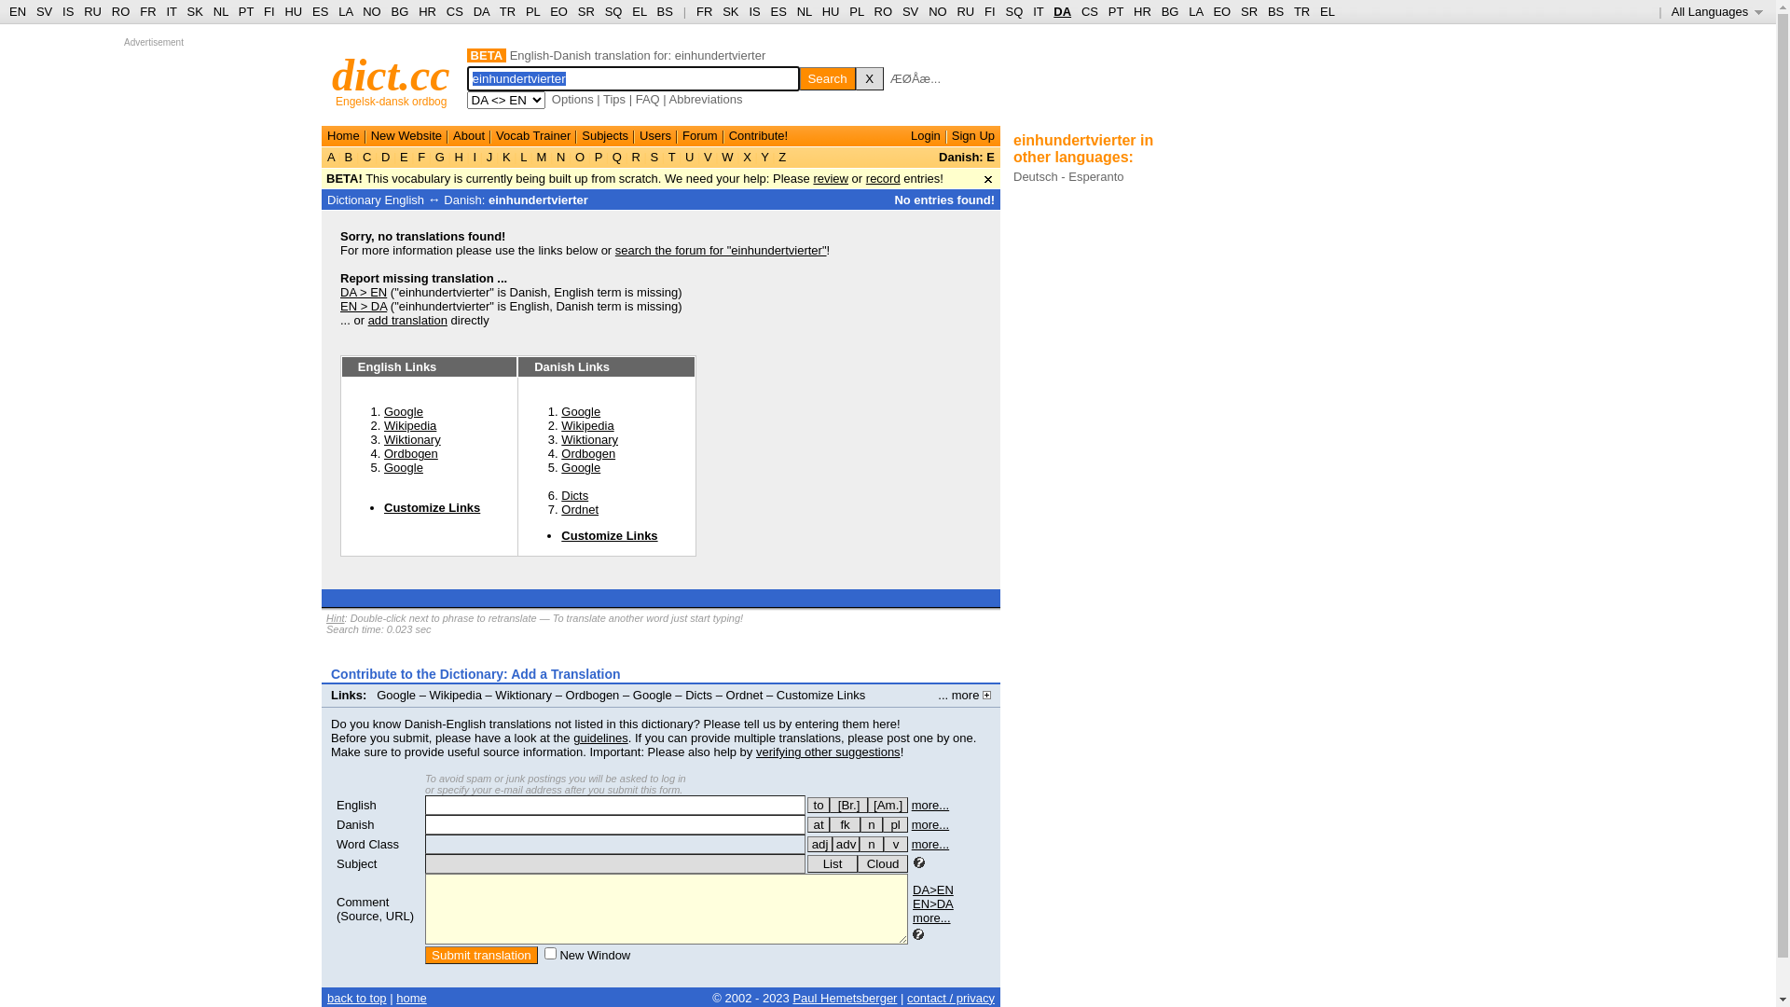  I want to click on Customize Links, so click(610, 535).